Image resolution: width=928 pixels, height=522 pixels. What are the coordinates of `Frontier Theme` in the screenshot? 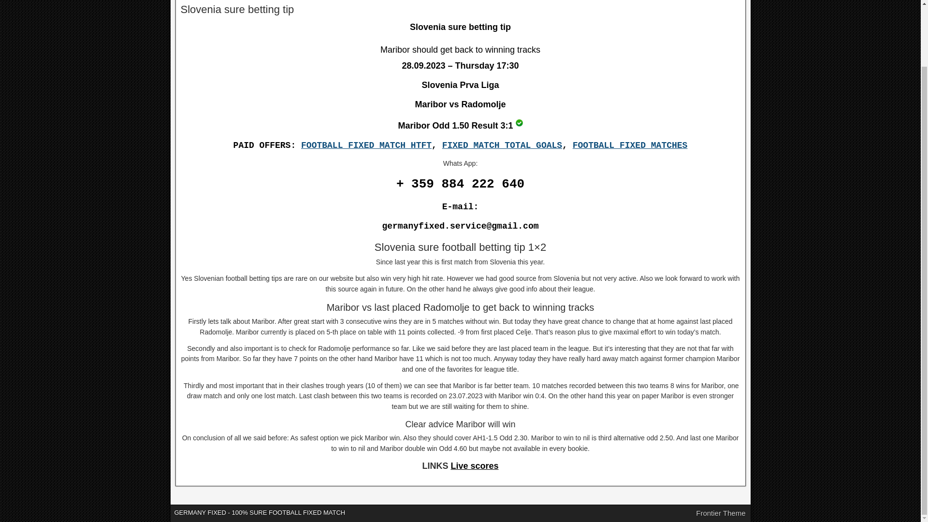 It's located at (720, 513).